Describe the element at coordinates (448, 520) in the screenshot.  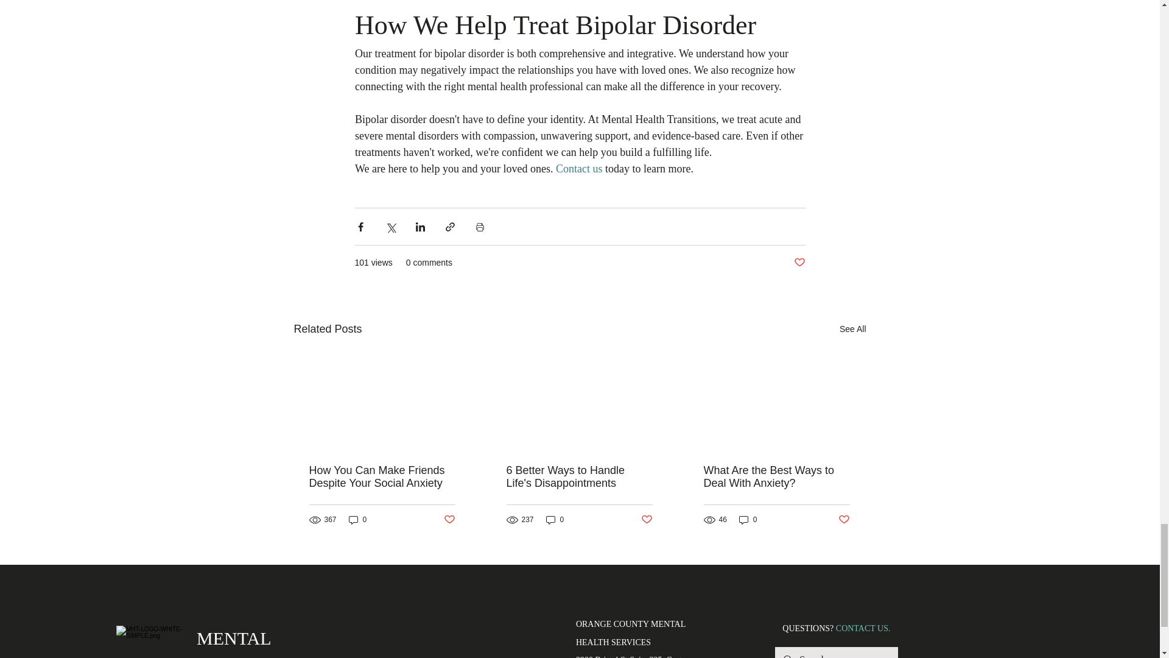
I see `Post not marked as liked` at that location.